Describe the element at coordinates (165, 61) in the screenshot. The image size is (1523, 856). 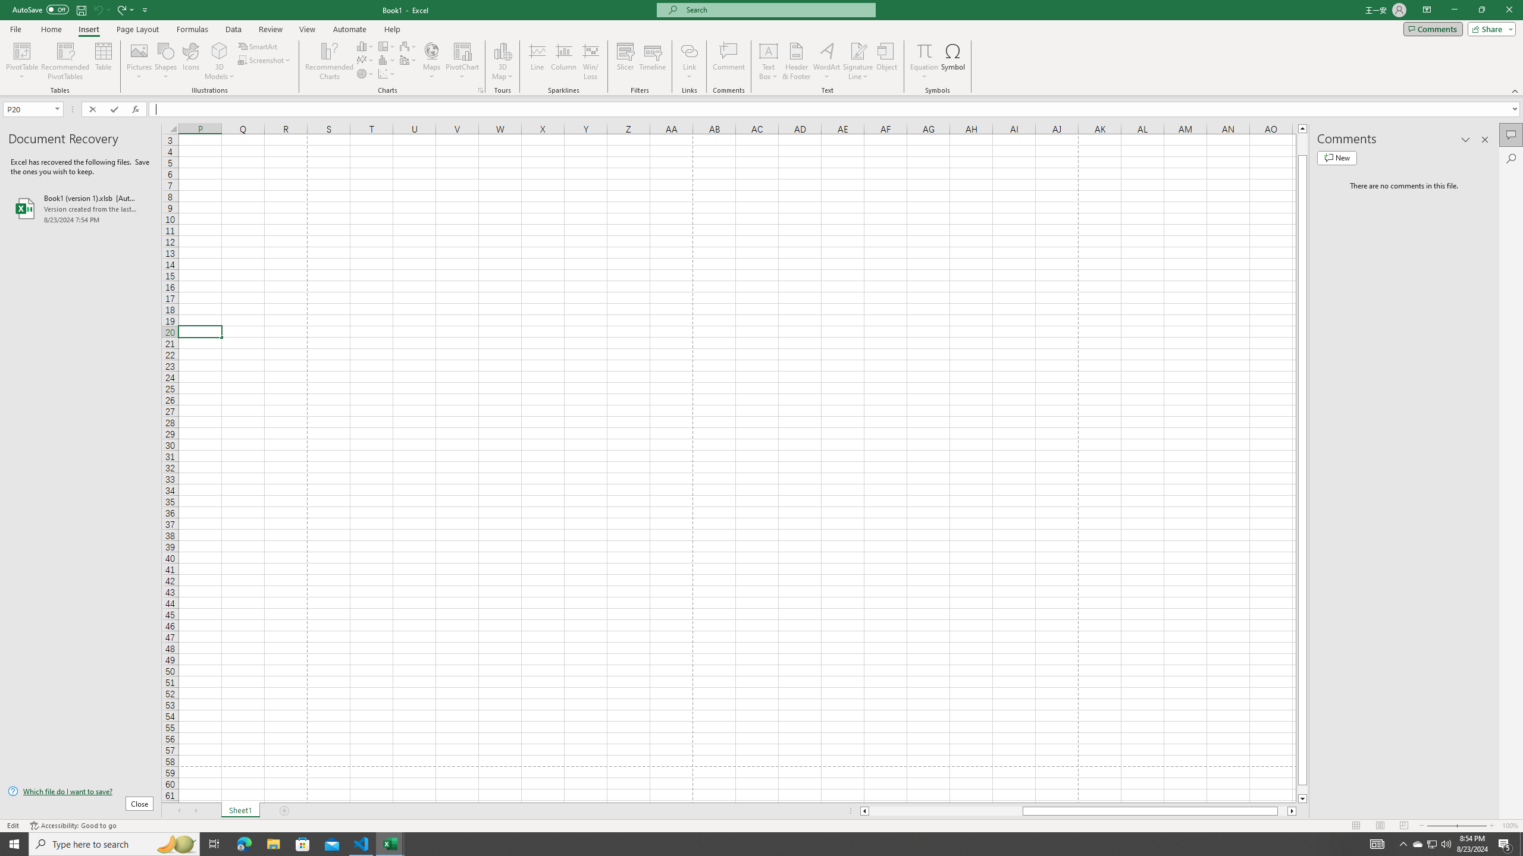
I see `Shapes` at that location.